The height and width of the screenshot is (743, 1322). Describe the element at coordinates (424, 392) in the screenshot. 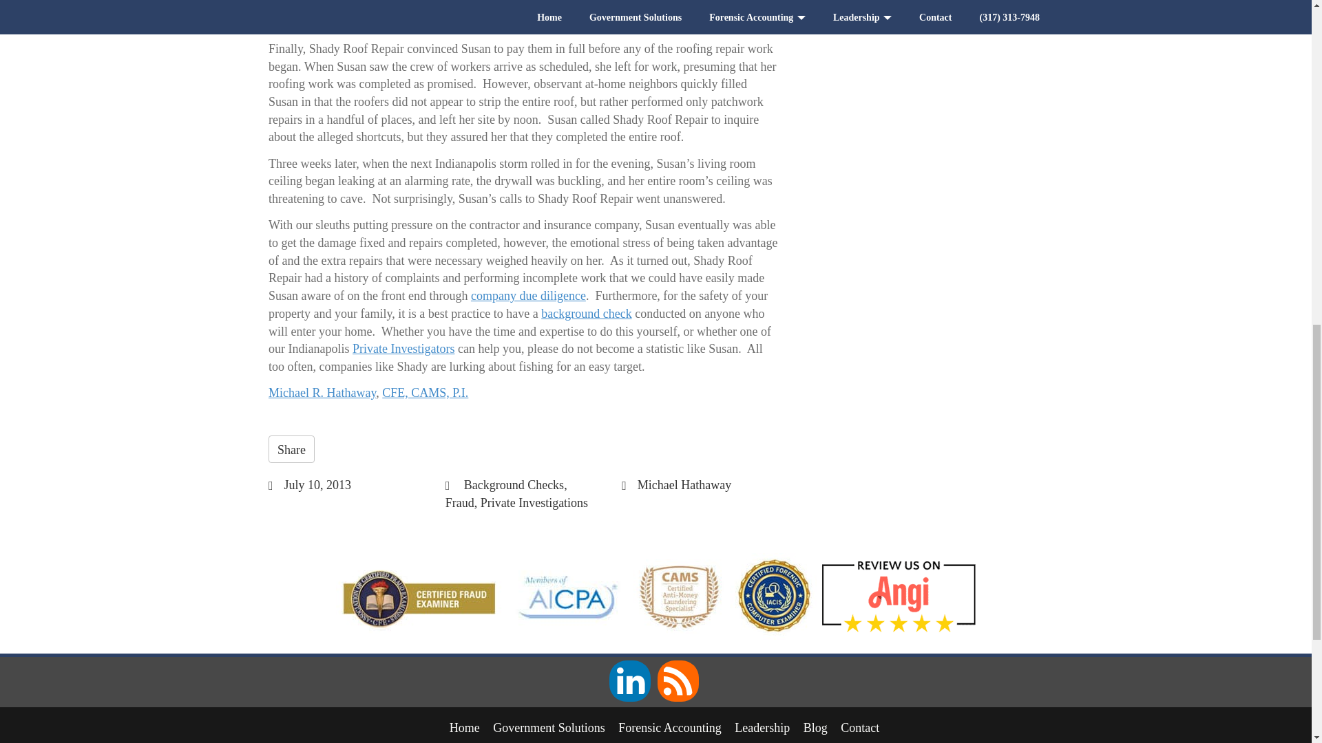

I see `CFE, CAMS, P.I.` at that location.